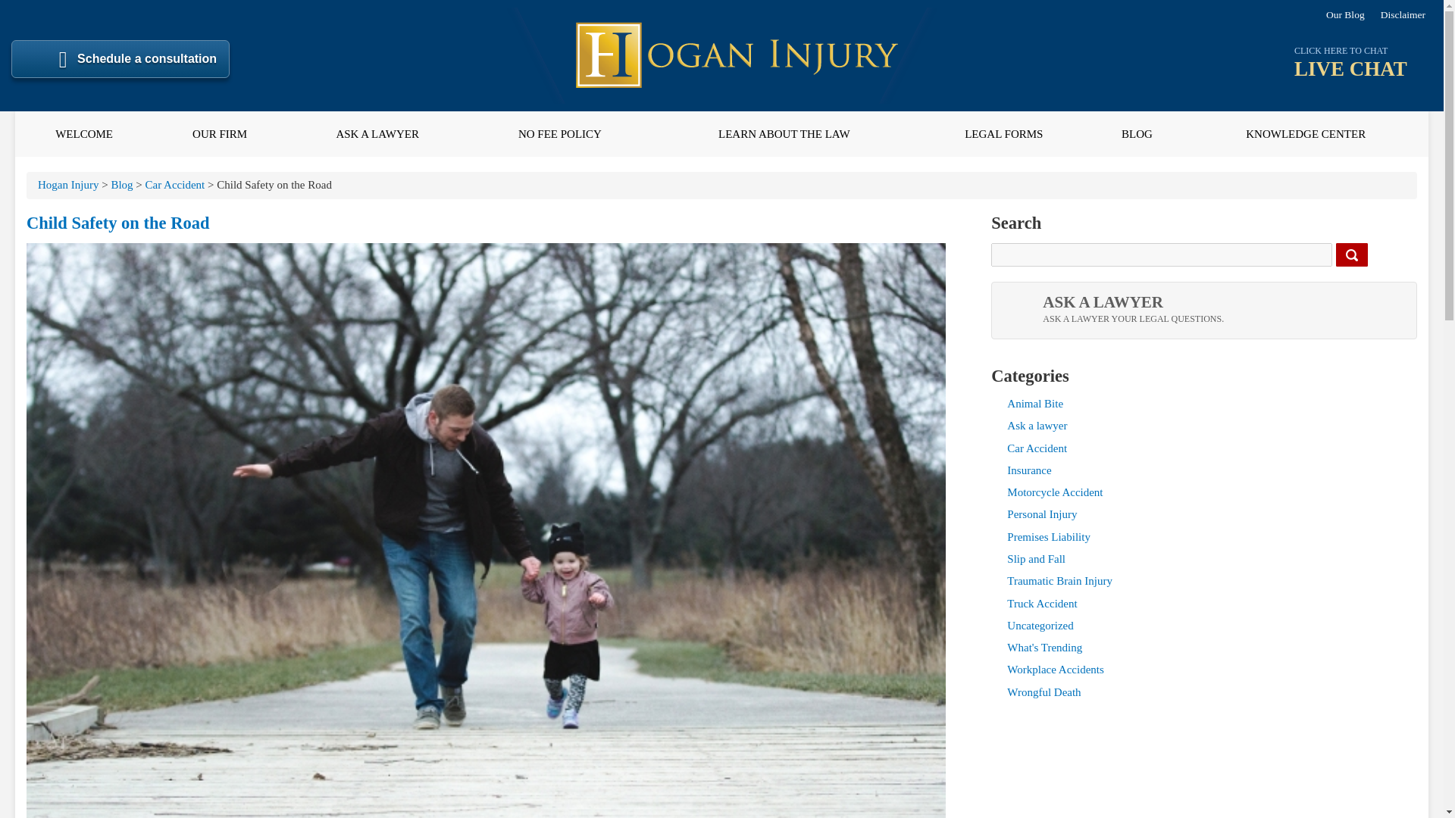 The height and width of the screenshot is (818, 1455). Describe the element at coordinates (1041, 603) in the screenshot. I see `Truck Accident` at that location.